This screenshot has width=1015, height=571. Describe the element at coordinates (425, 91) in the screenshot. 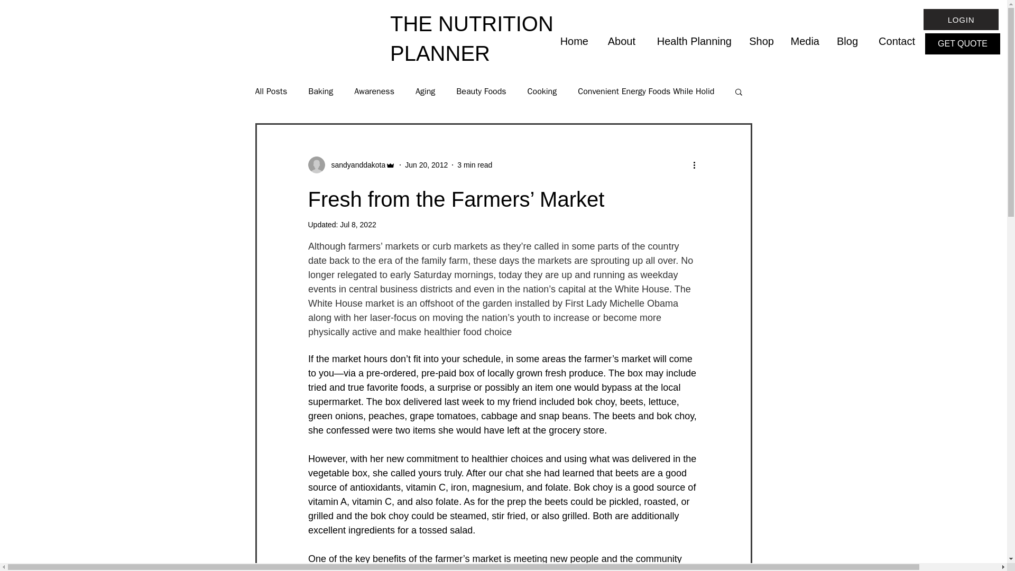

I see `Aging` at that location.